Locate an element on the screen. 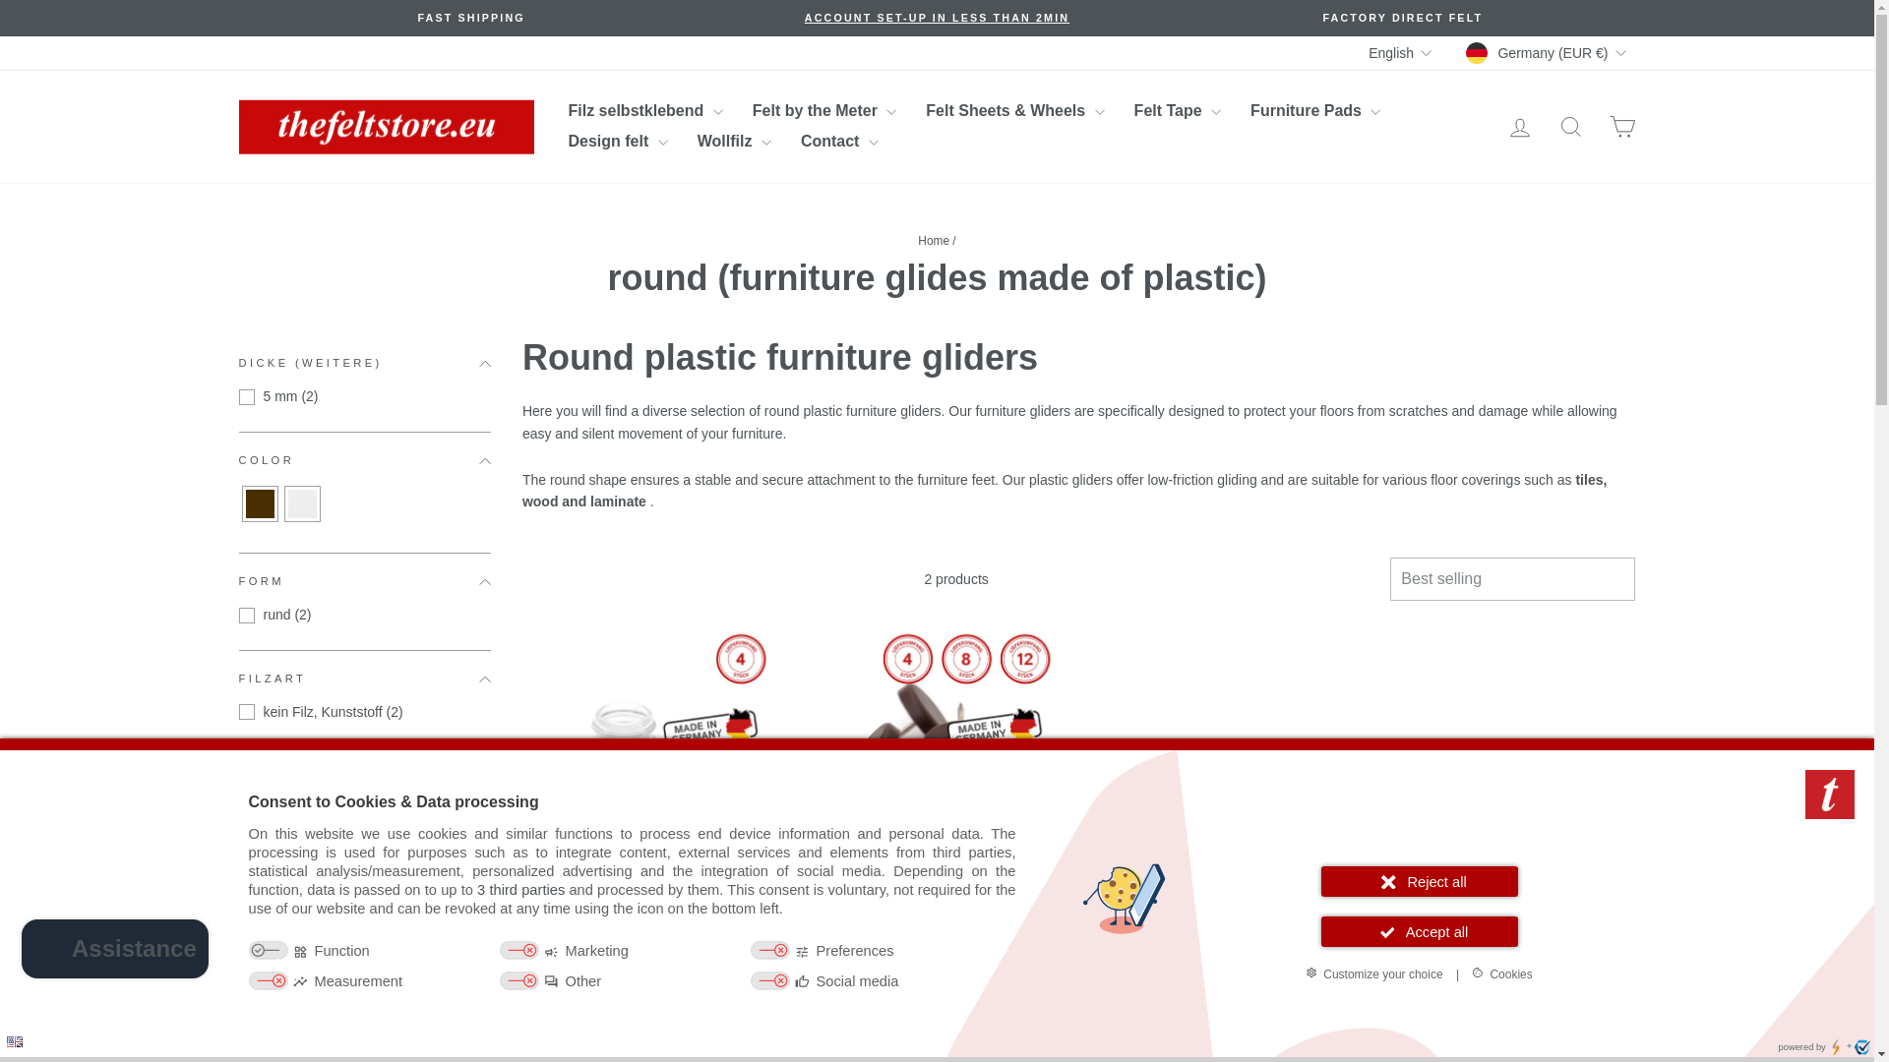 The height and width of the screenshot is (1062, 1889). ACCOUNT SET-UP IN LESS THAN 2MIN is located at coordinates (937, 17).